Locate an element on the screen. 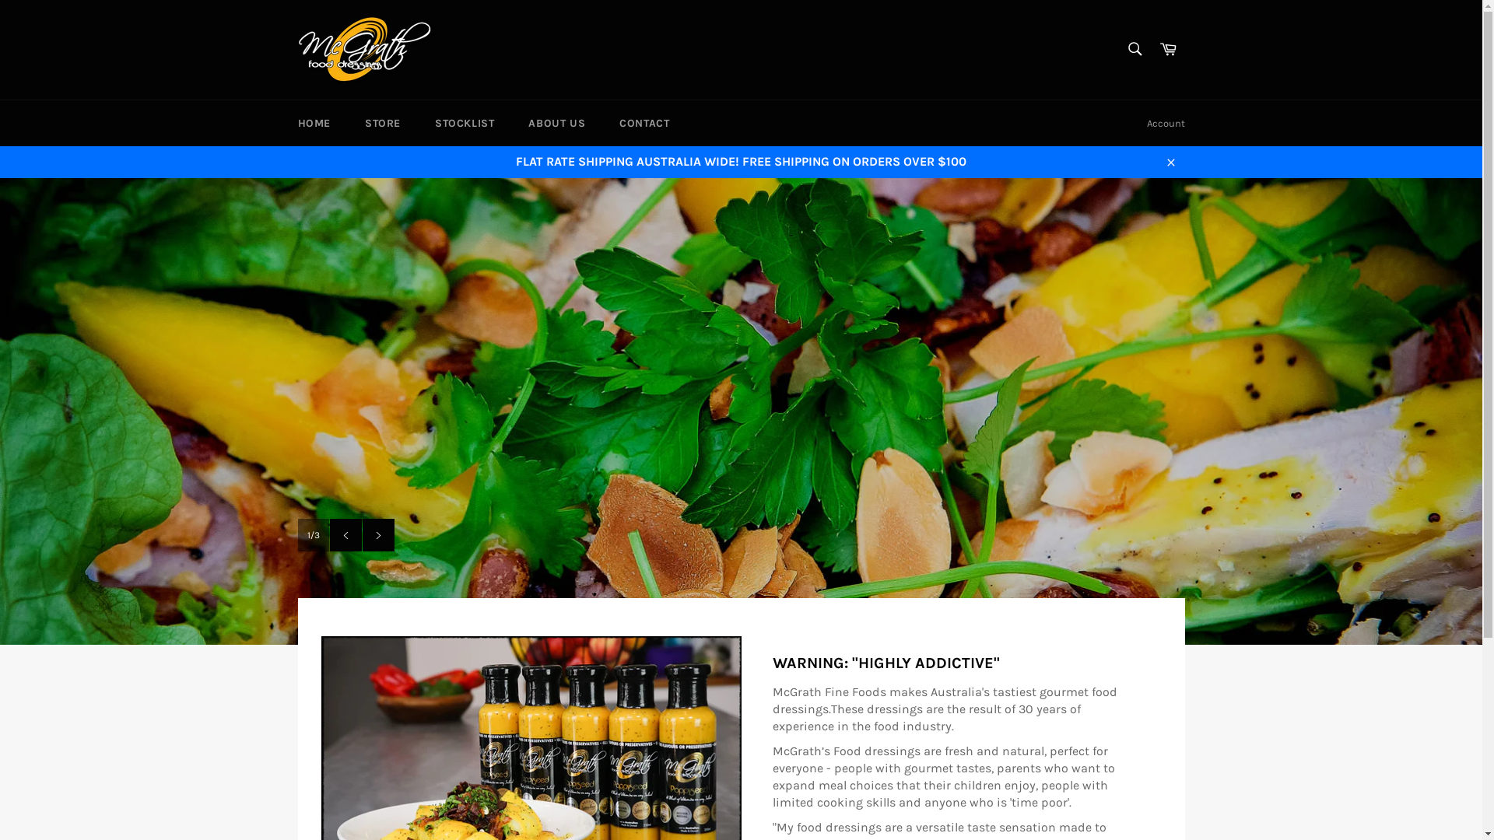 This screenshot has height=840, width=1494. Previous slide is located at coordinates (345, 535).